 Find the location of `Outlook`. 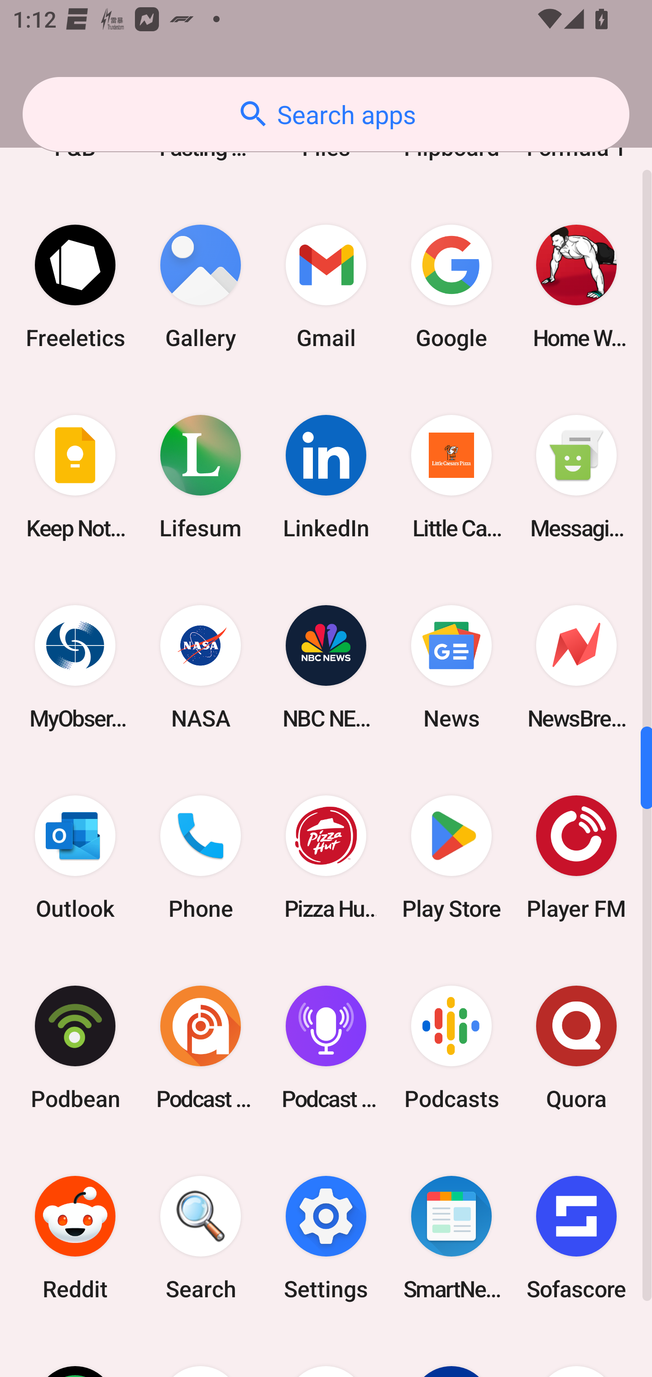

Outlook is located at coordinates (75, 858).